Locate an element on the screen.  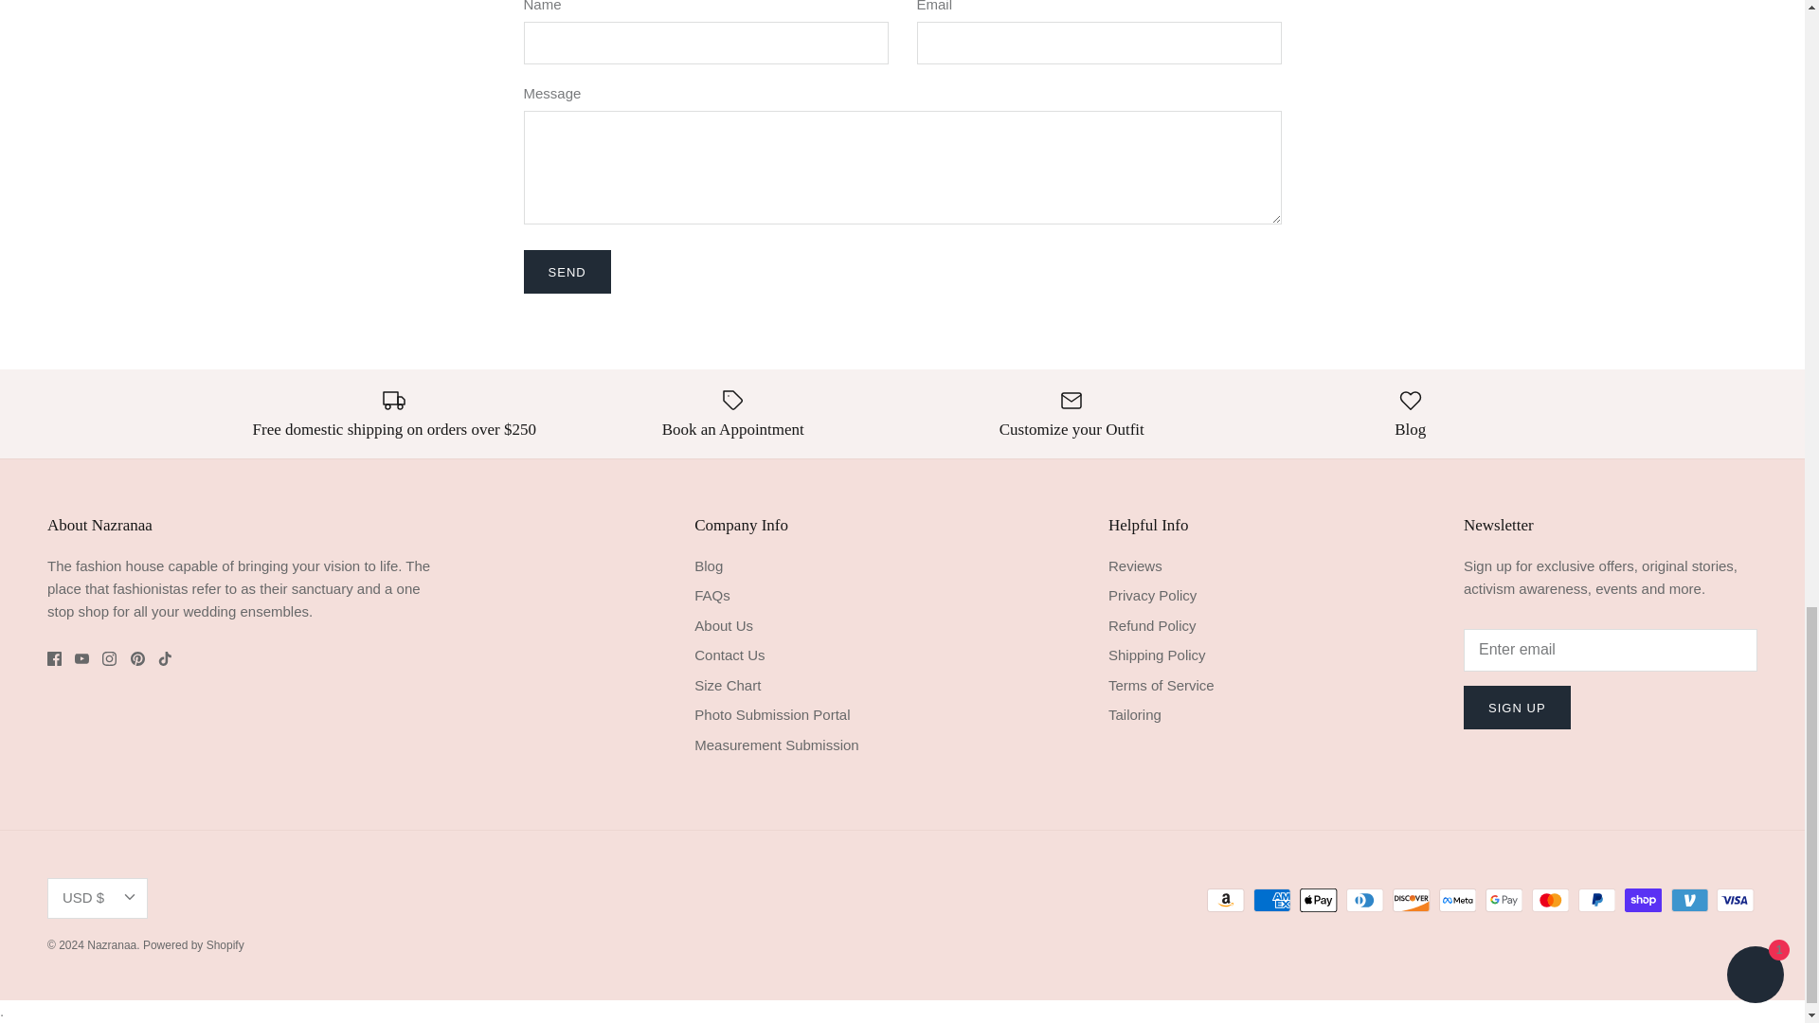
Apple Pay is located at coordinates (1319, 900).